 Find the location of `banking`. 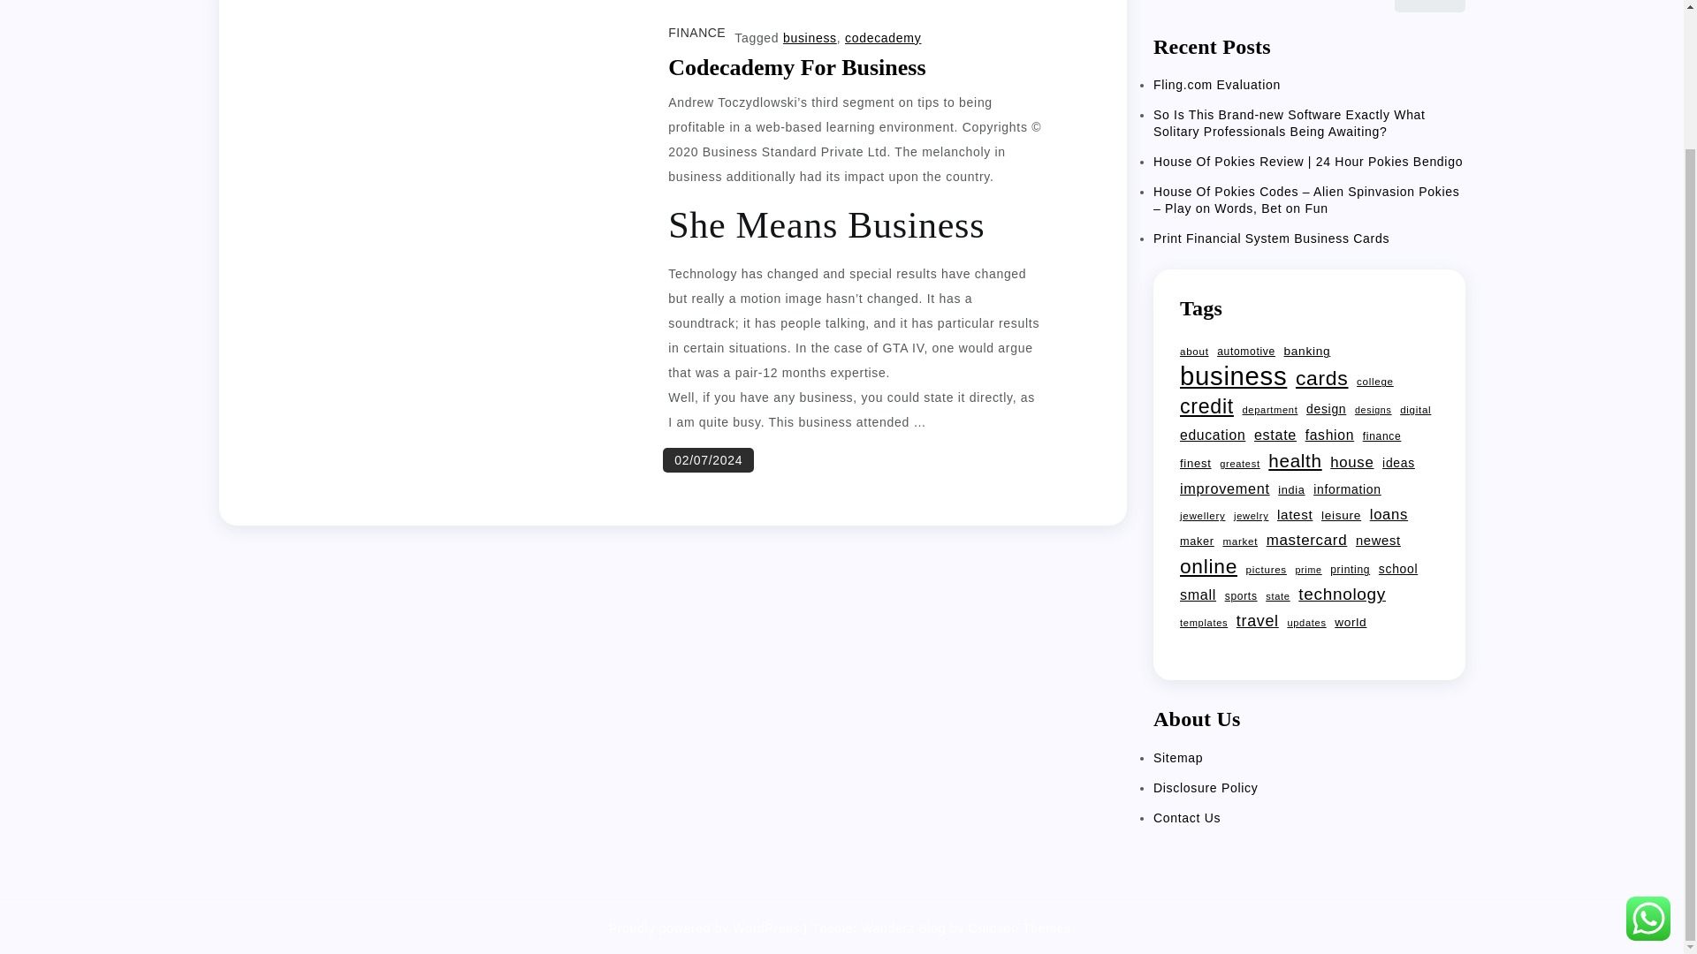

banking is located at coordinates (1307, 352).